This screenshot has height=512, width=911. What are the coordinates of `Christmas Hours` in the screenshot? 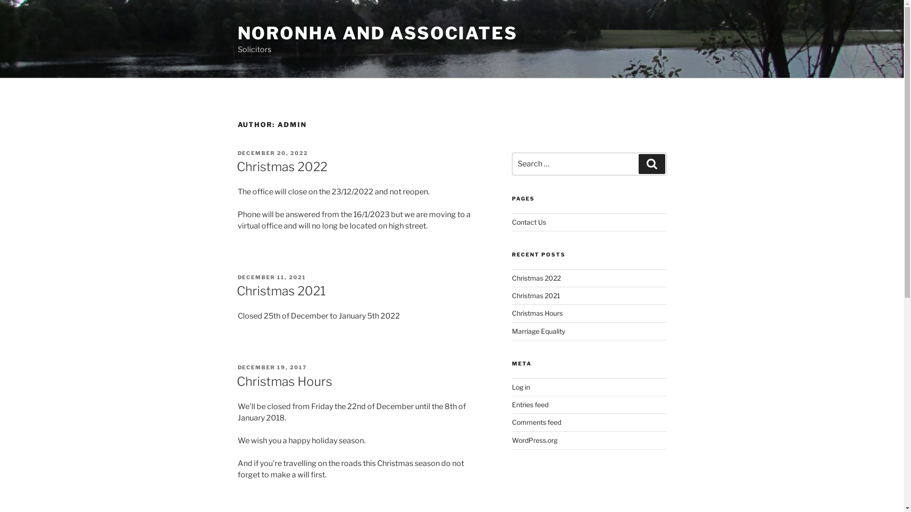 It's located at (284, 381).